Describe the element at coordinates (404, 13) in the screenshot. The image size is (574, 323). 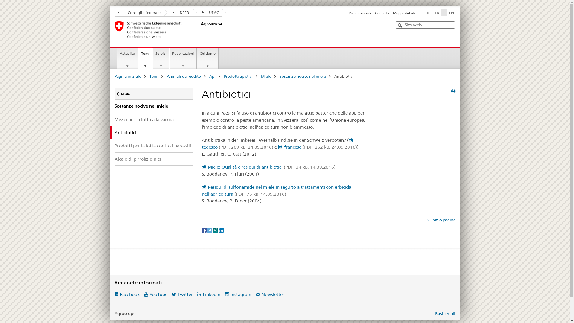
I see `Mappa del sito` at that location.